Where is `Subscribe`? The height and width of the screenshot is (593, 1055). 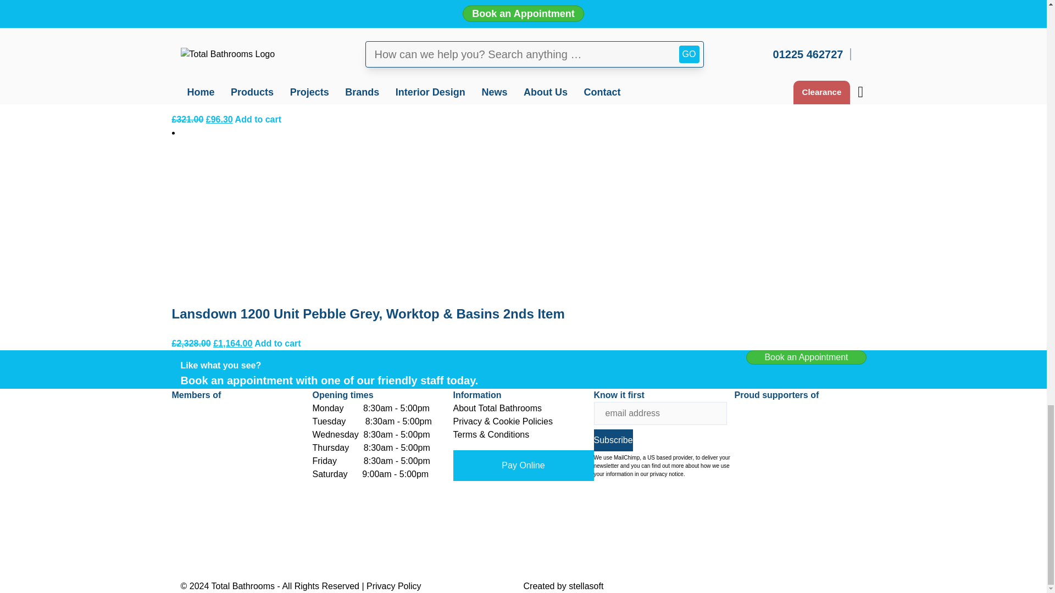
Subscribe is located at coordinates (612, 440).